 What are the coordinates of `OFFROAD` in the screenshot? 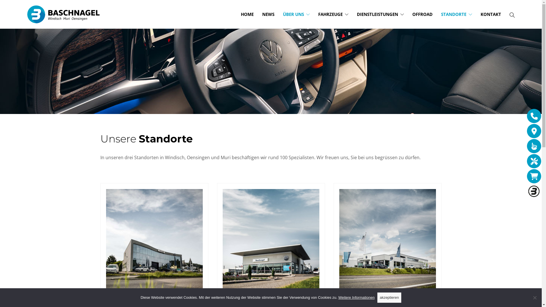 It's located at (423, 14).